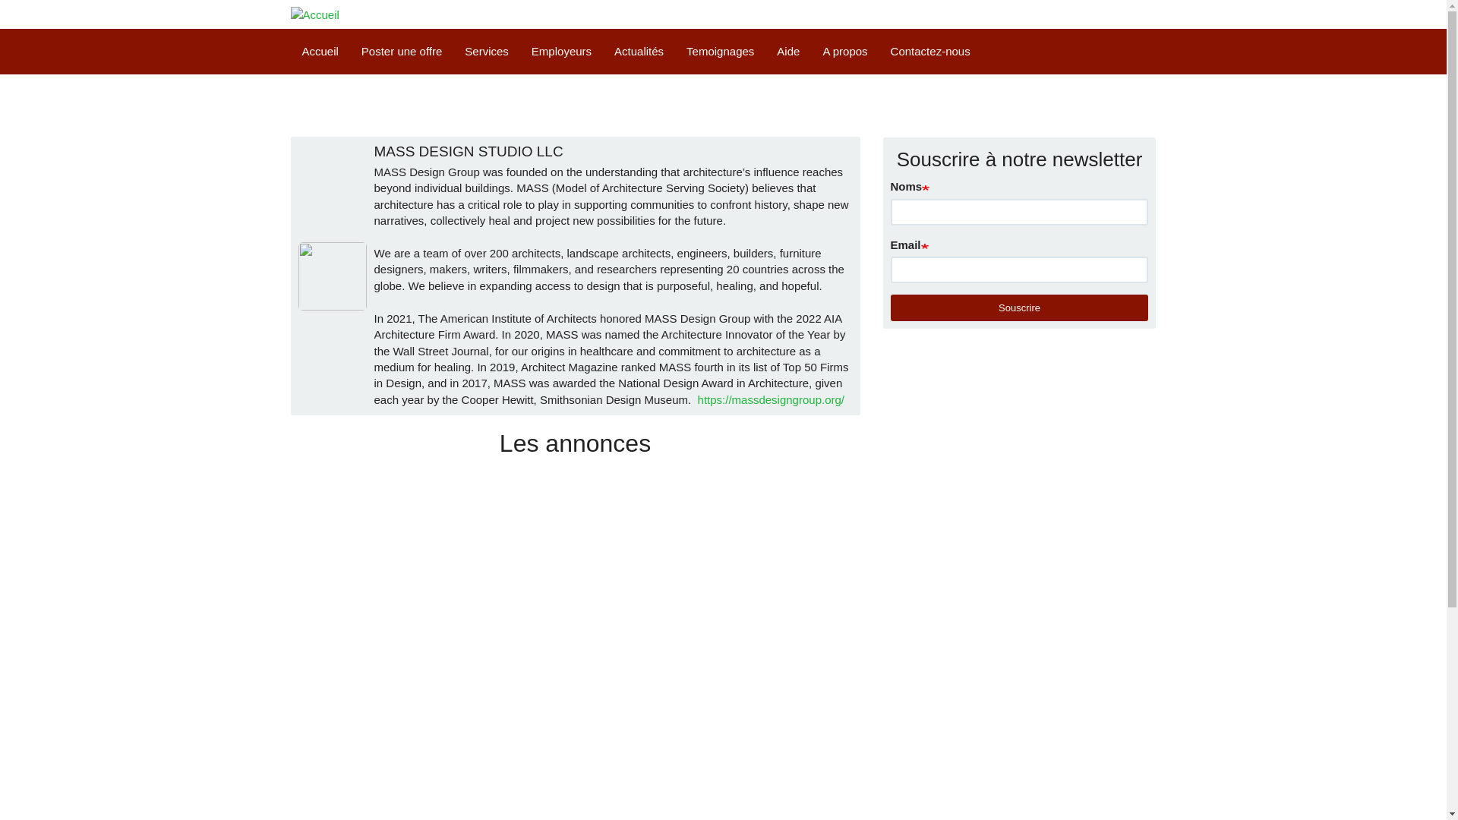 The image size is (1458, 820). Describe the element at coordinates (788, 52) in the screenshot. I see `Aide` at that location.